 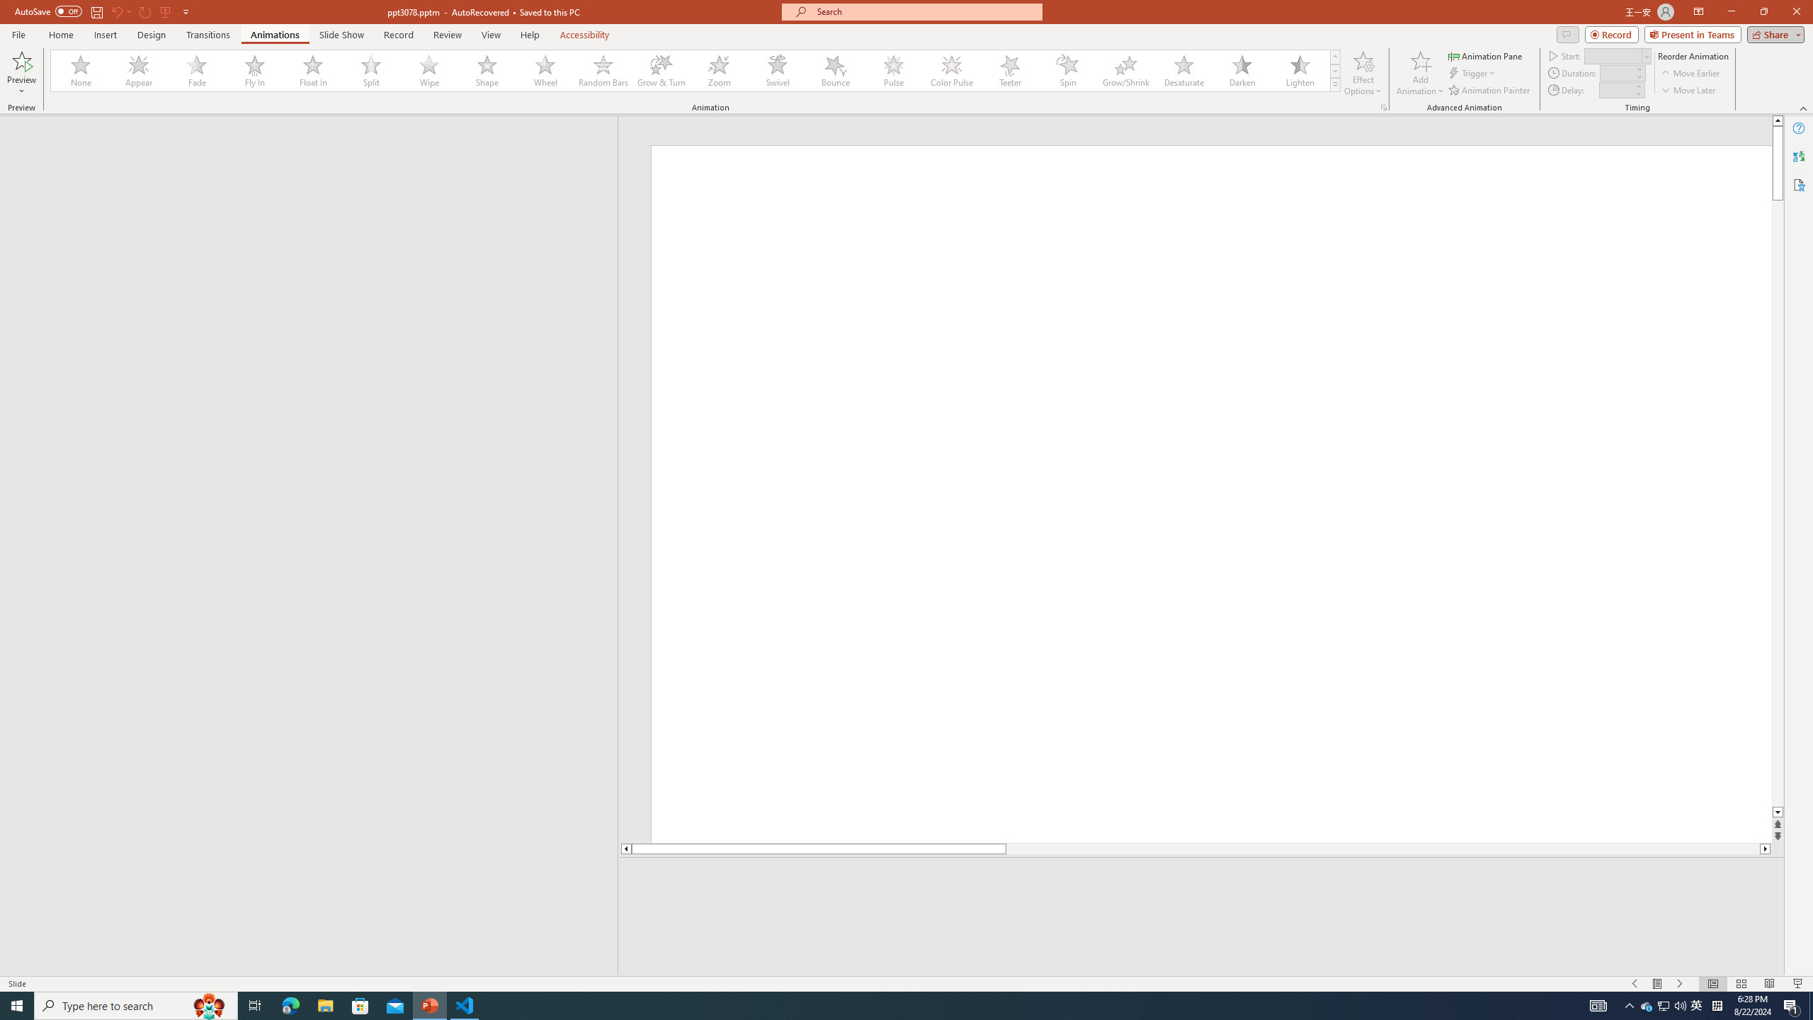 I want to click on Appear, so click(x=140, y=71).